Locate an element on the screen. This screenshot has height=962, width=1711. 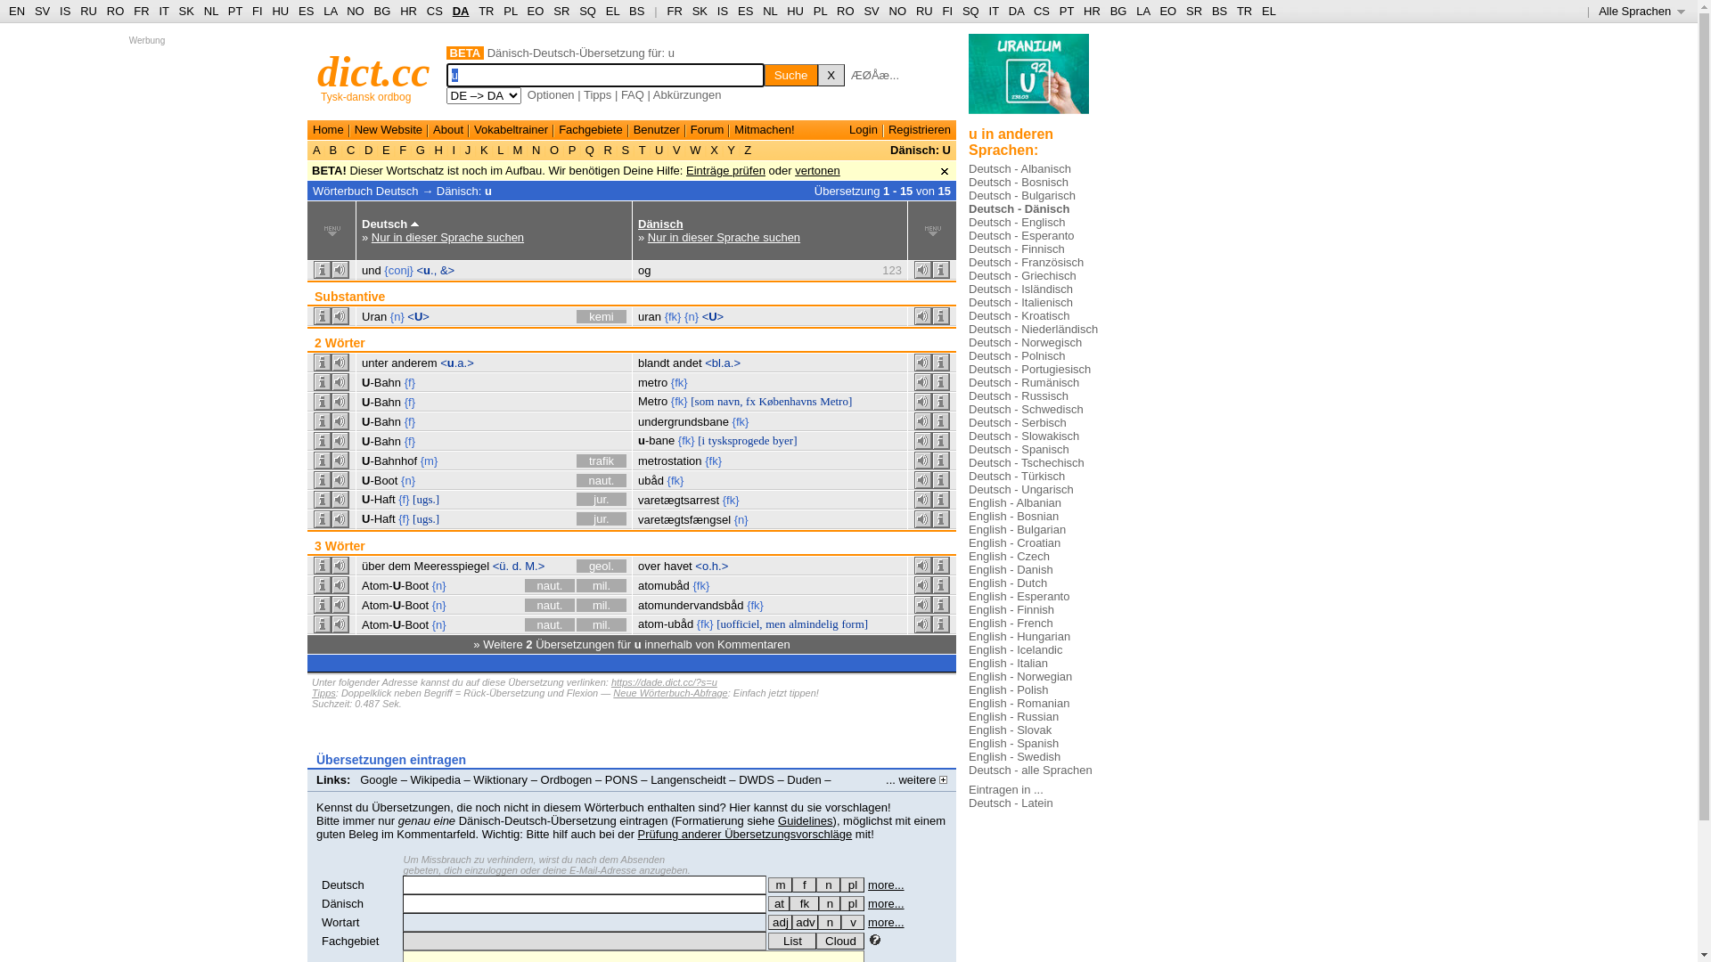
Deutsch - Ungarisch is located at coordinates (1021, 490).